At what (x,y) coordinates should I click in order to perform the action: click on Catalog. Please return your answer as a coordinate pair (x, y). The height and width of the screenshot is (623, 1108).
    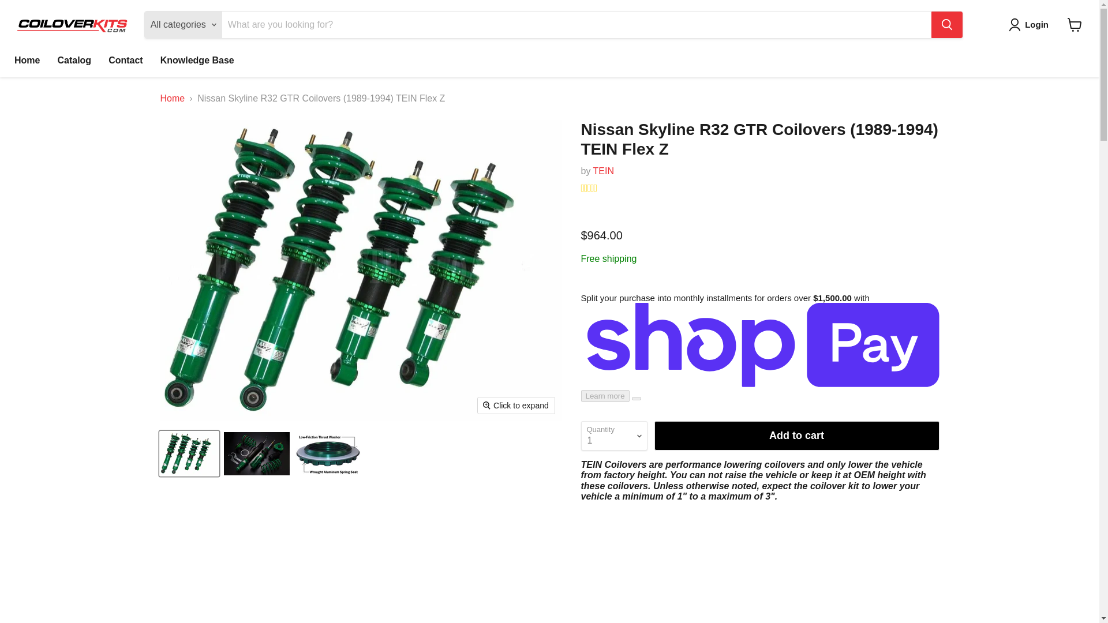
    Looking at the image, I should click on (74, 61).